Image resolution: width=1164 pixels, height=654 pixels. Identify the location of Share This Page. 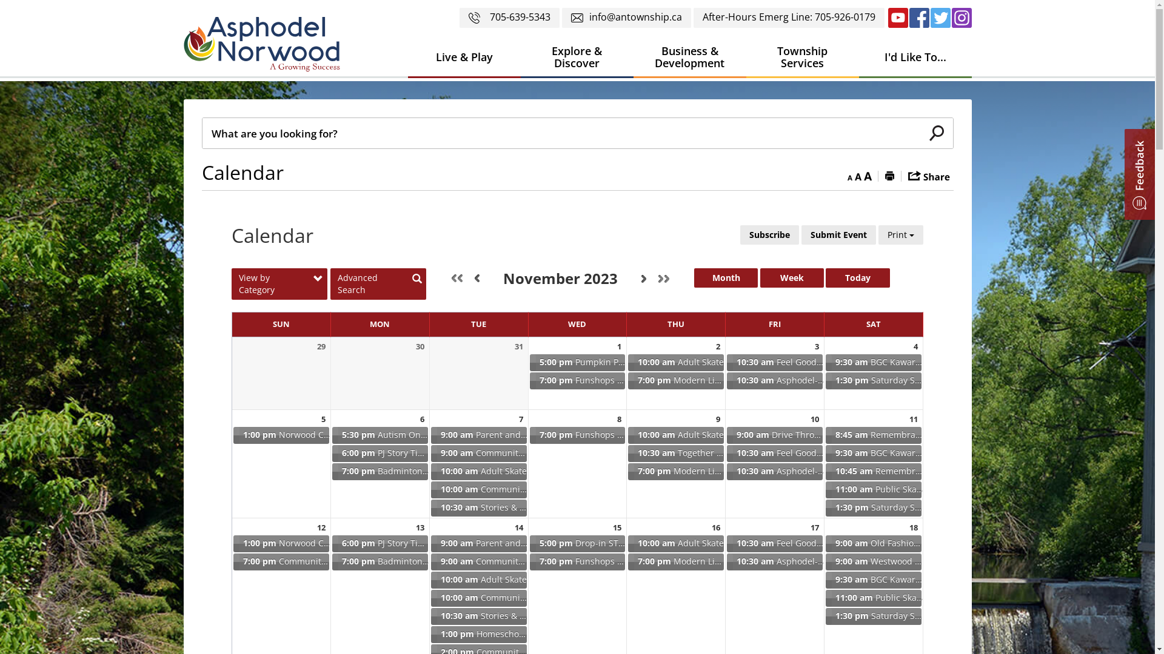
(929, 176).